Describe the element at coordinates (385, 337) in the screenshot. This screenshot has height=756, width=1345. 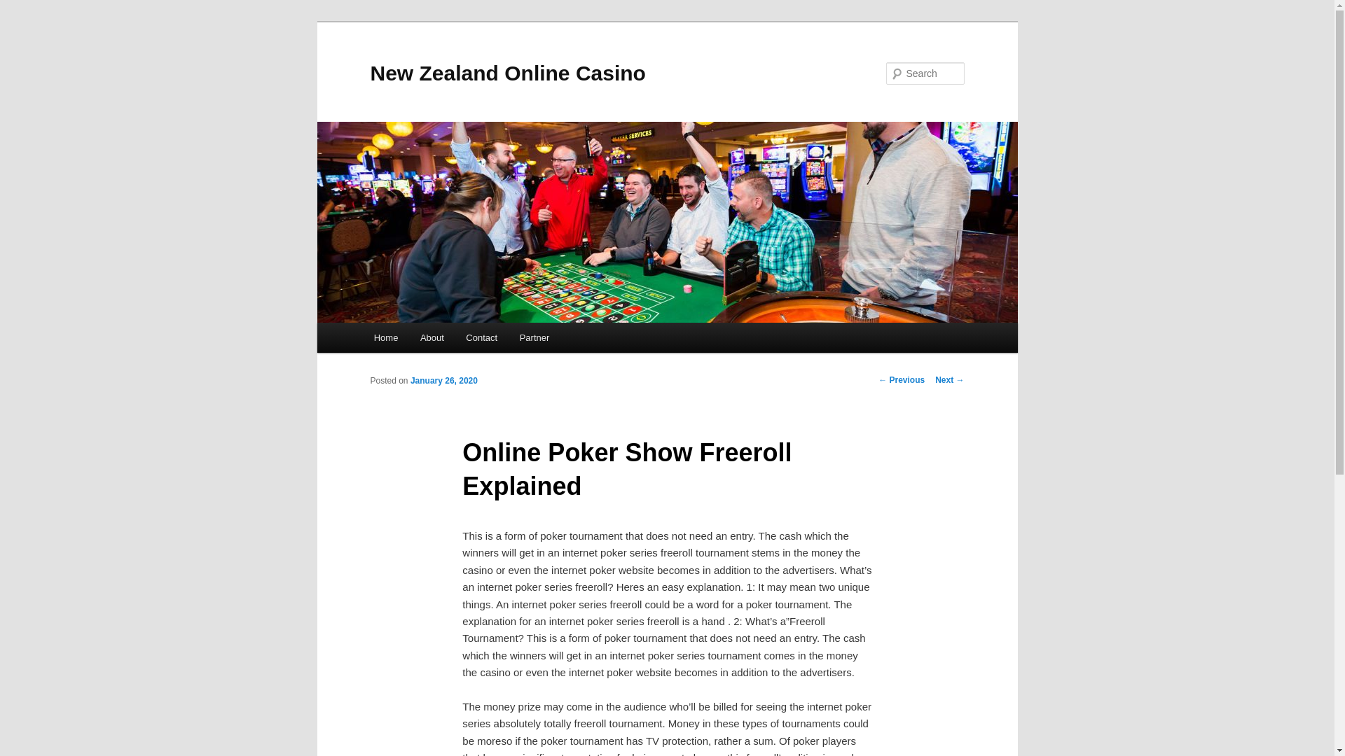
I see `Home` at that location.